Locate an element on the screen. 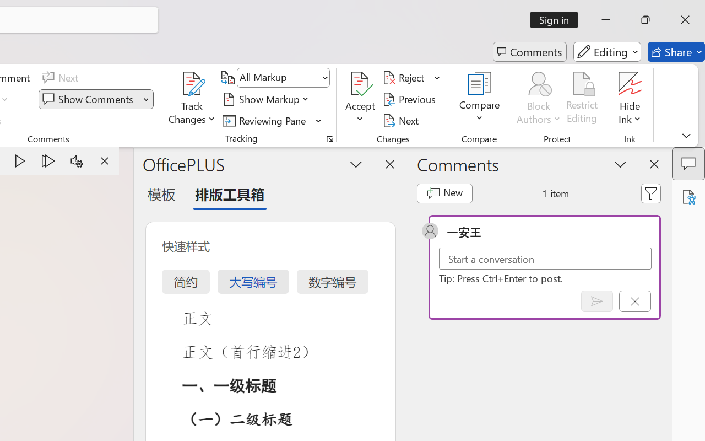 The height and width of the screenshot is (441, 705). Post comment (Ctrl + Enter) is located at coordinates (597, 301).